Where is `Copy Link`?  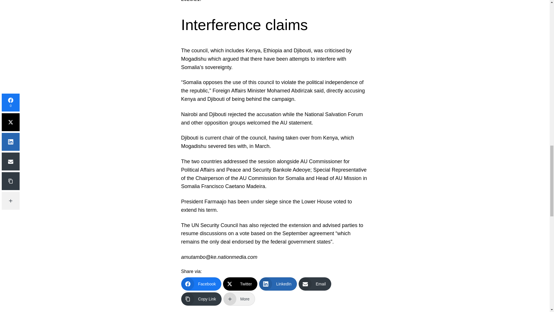 Copy Link is located at coordinates (201, 299).